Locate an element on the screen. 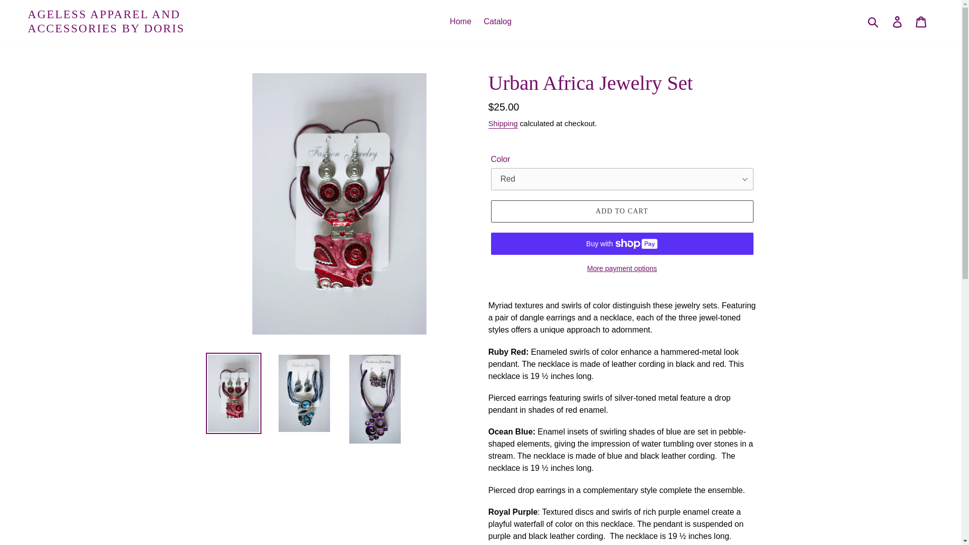 This screenshot has height=545, width=969. Home is located at coordinates (460, 22).